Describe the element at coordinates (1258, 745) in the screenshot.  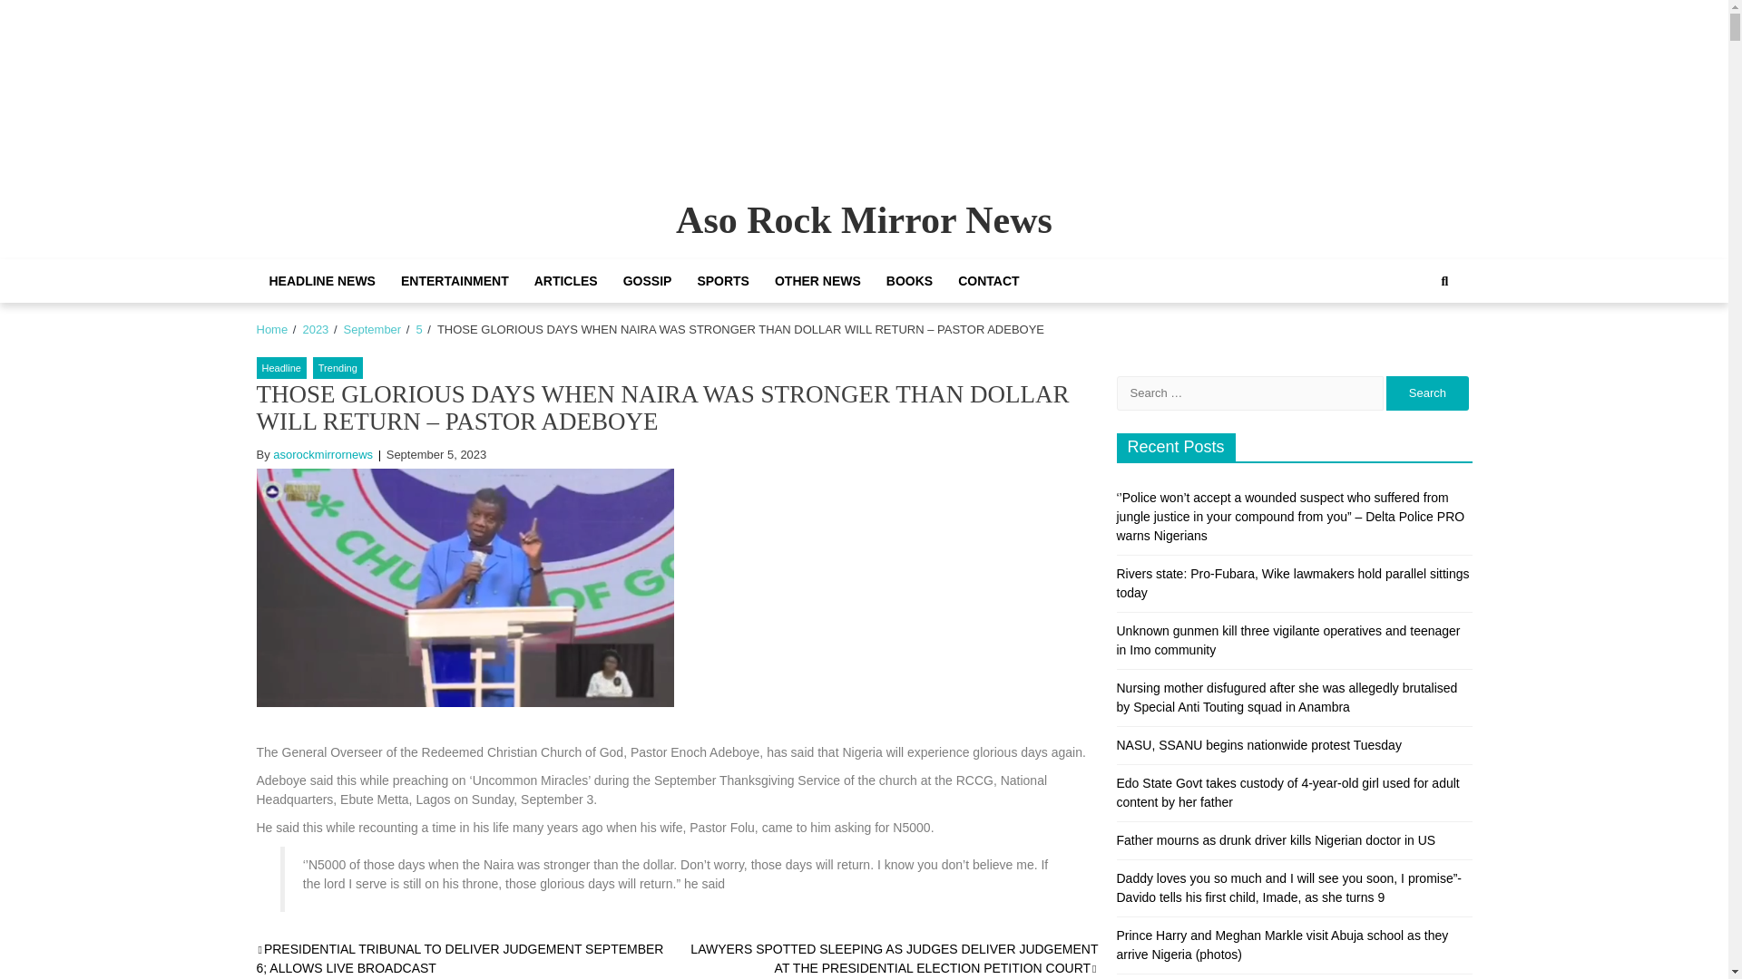
I see `NASU, SSANU begins nationwide protest Tuesday` at that location.